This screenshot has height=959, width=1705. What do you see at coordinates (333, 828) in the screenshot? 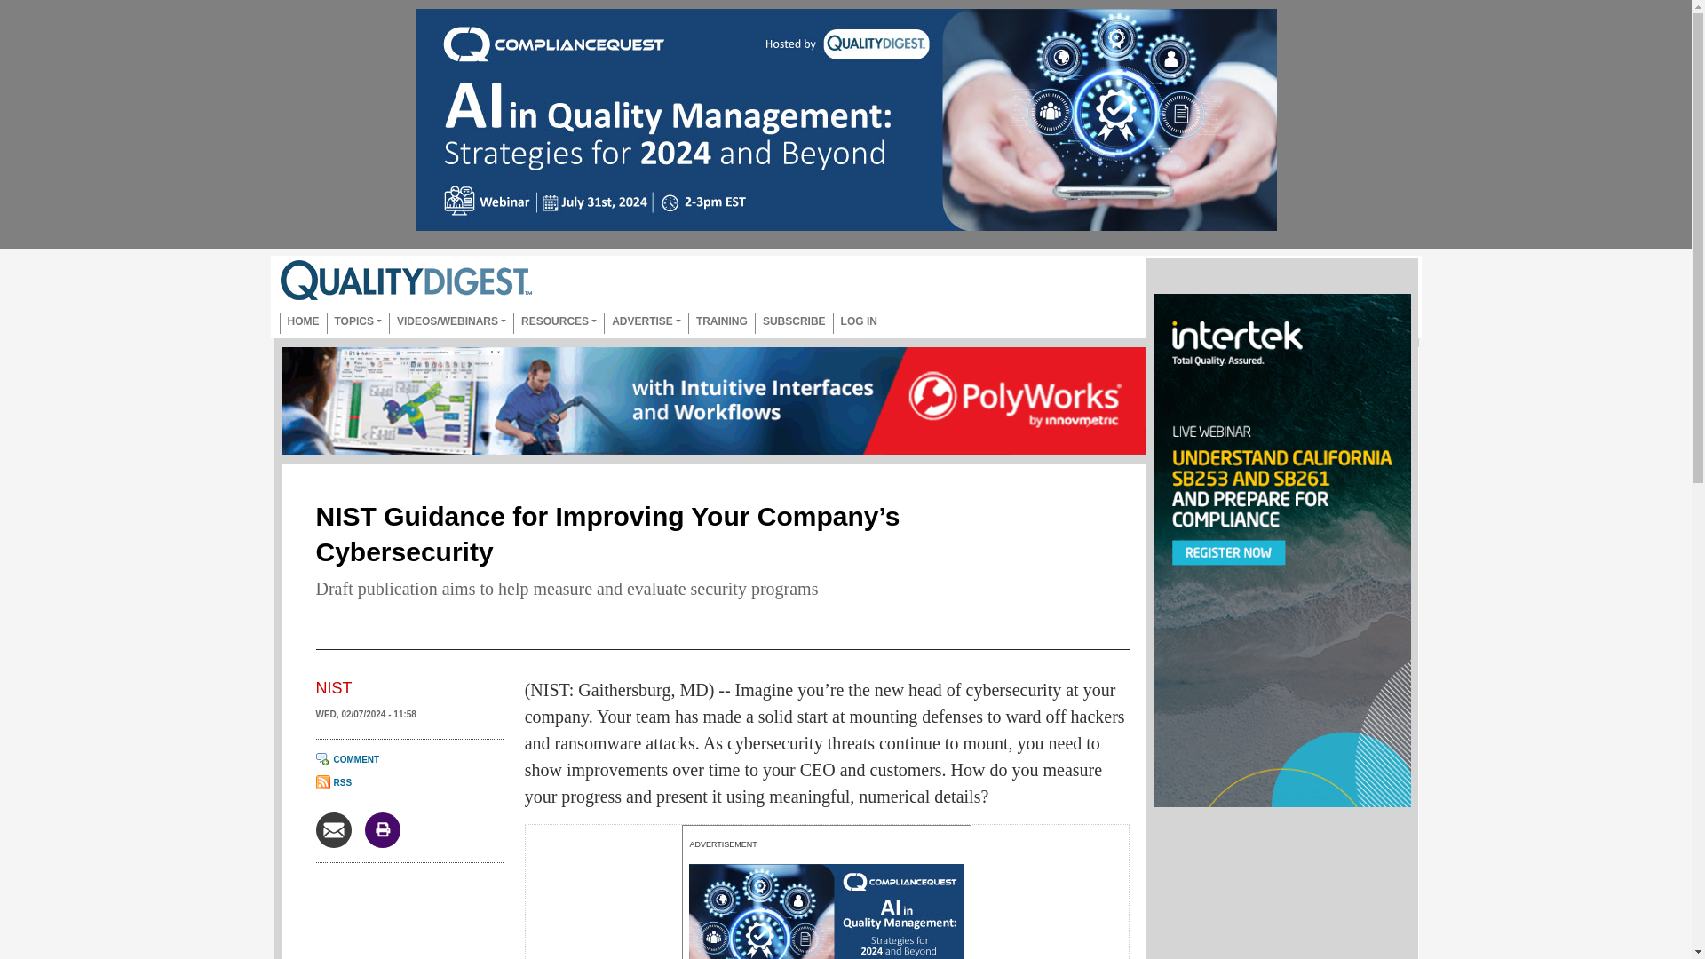
I see `Email` at bounding box center [333, 828].